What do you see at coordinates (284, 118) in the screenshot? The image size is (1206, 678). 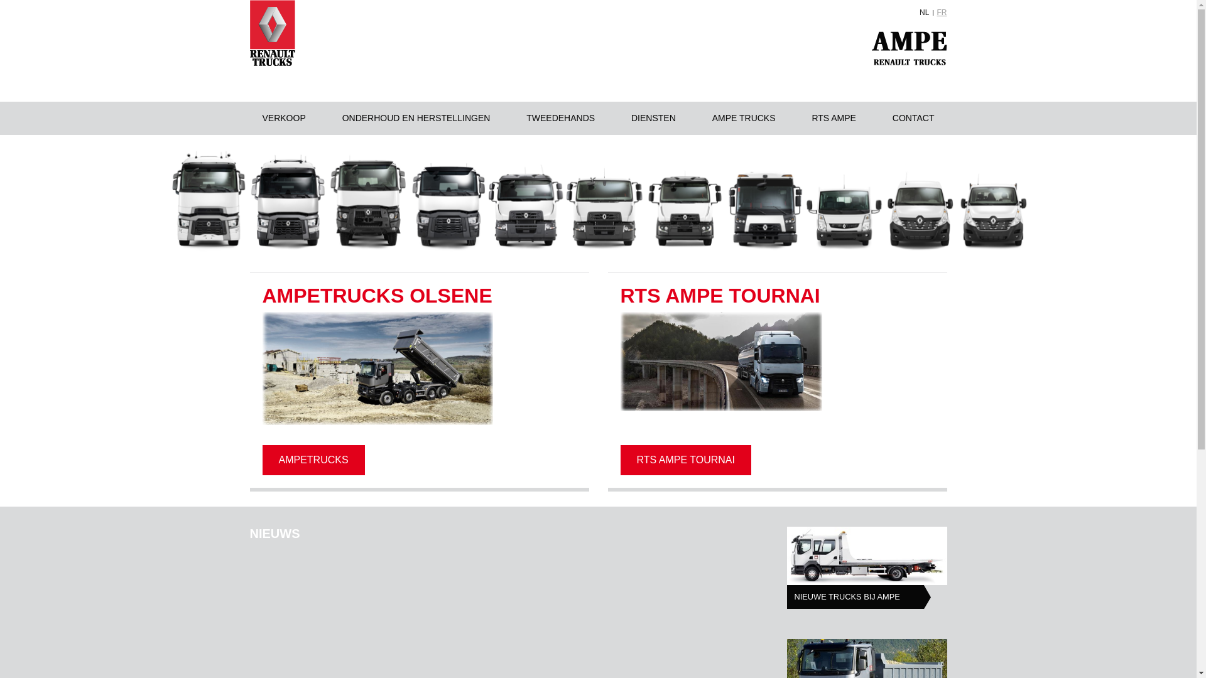 I see `VERKOOP` at bounding box center [284, 118].